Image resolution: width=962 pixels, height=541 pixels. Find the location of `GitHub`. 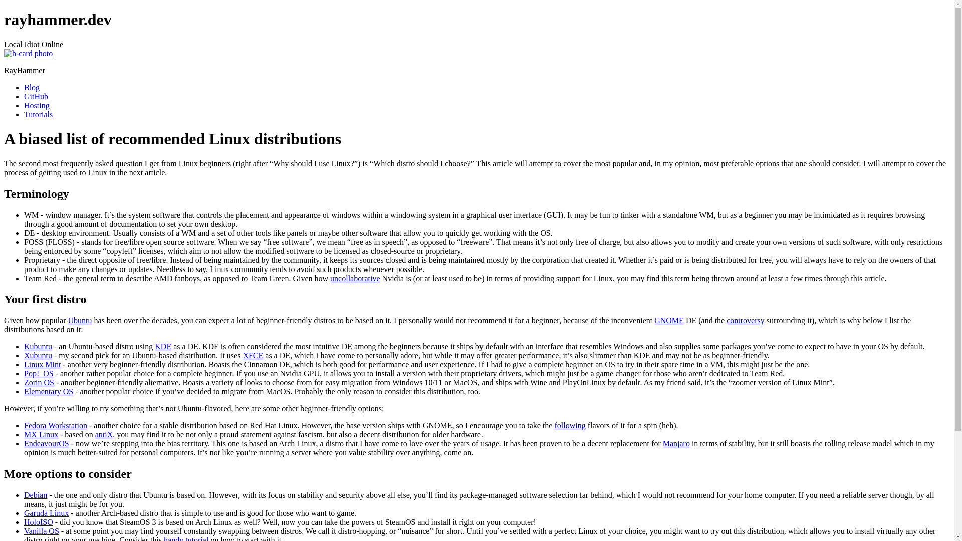

GitHub is located at coordinates (36, 96).